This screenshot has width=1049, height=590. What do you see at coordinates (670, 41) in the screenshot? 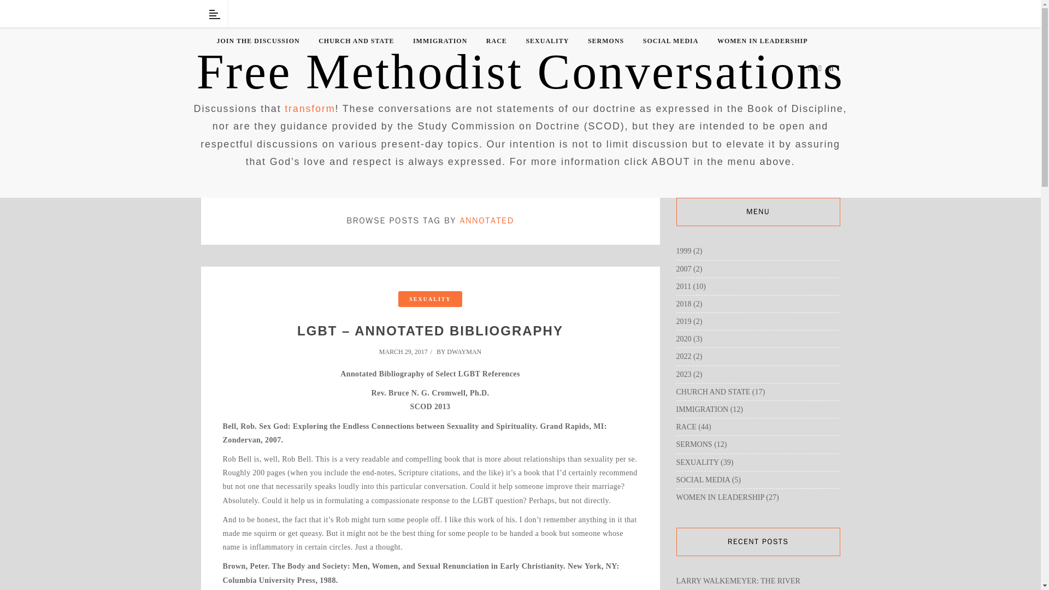
I see `SOCIAL MEDIA` at bounding box center [670, 41].